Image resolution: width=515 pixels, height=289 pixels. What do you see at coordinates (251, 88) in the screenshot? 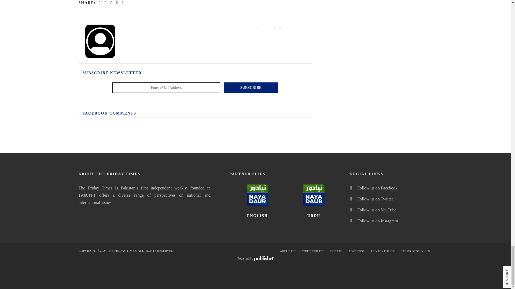
I see `Subscribe` at bounding box center [251, 88].